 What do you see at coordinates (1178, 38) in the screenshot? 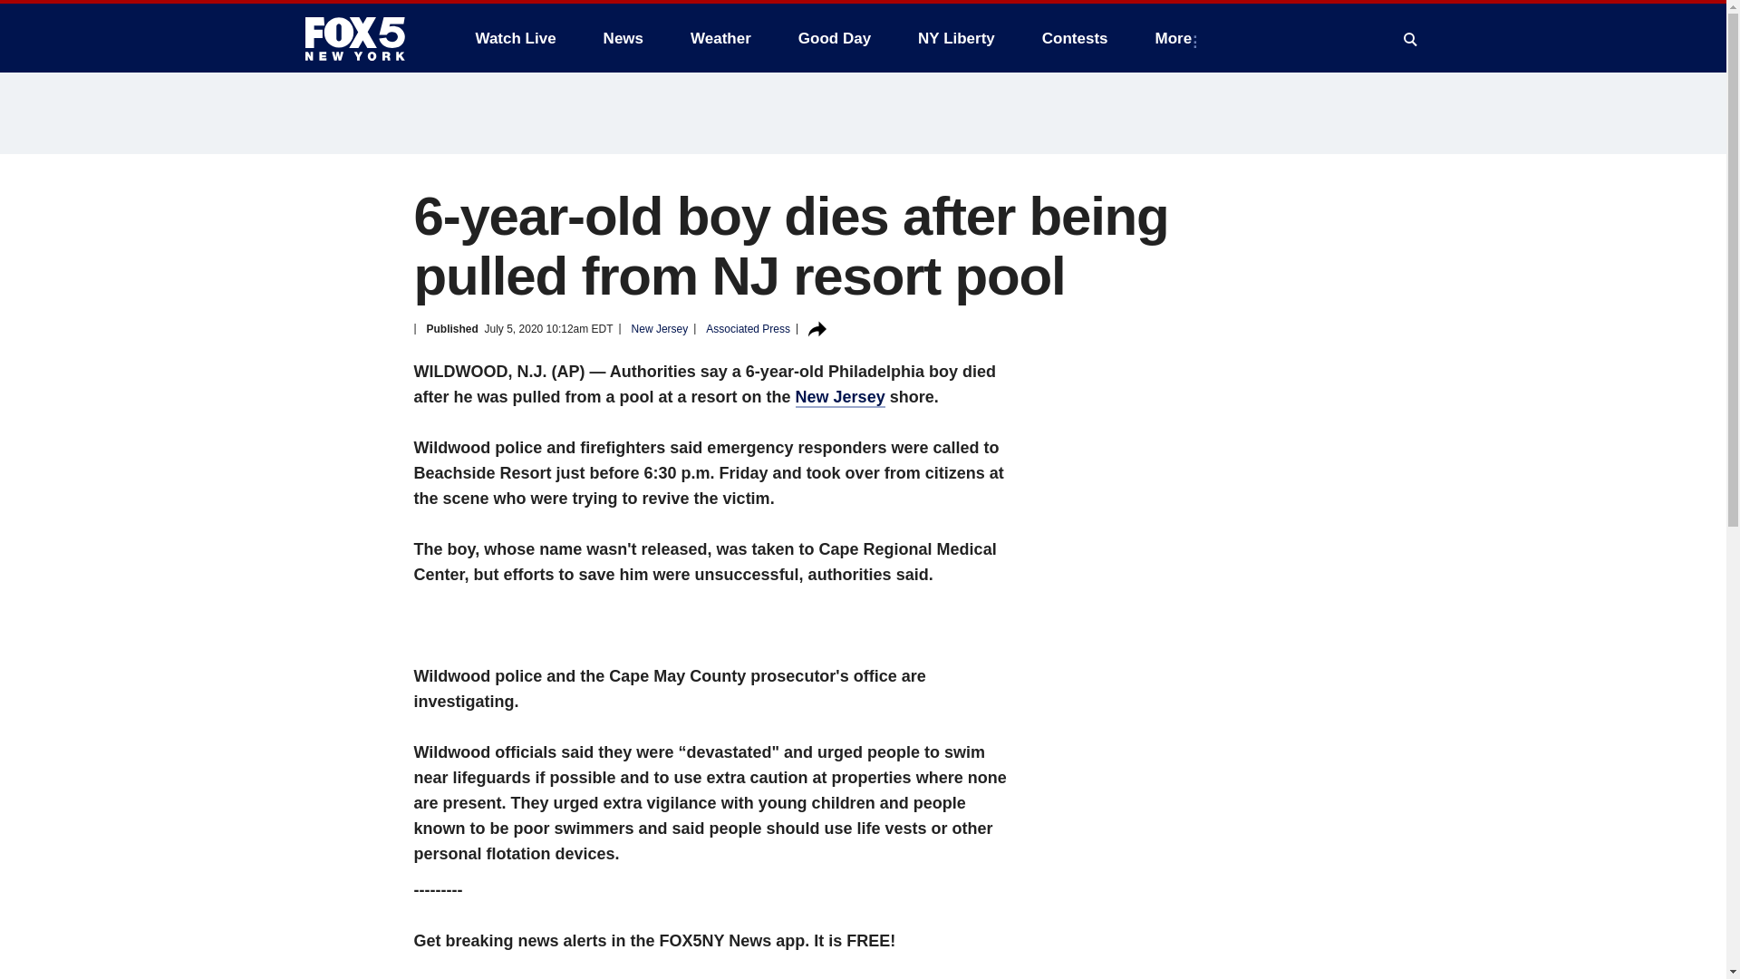
I see `More` at bounding box center [1178, 38].